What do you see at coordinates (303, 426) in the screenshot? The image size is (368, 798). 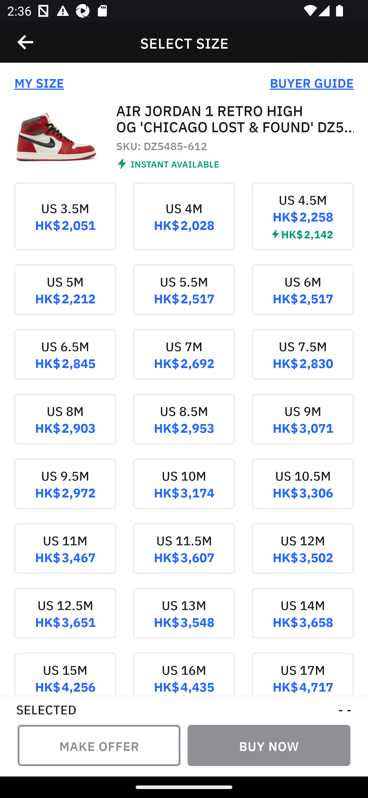 I see `US 9M HK$ 3,071` at bounding box center [303, 426].